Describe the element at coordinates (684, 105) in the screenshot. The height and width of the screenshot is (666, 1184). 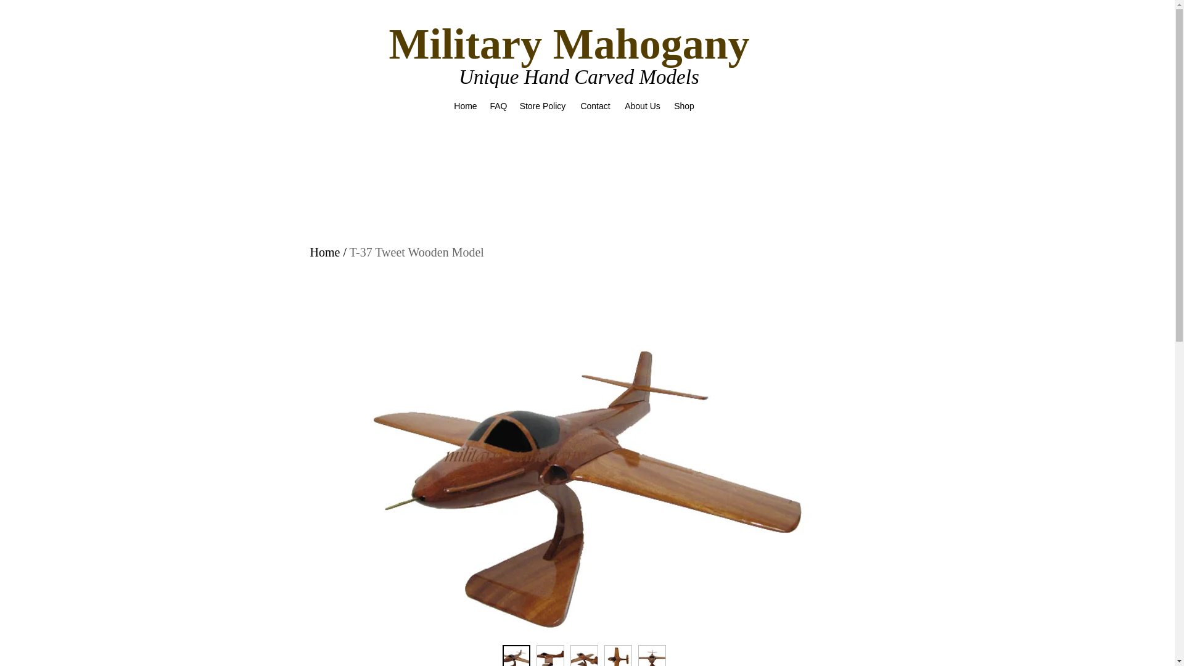
I see `Shop` at that location.